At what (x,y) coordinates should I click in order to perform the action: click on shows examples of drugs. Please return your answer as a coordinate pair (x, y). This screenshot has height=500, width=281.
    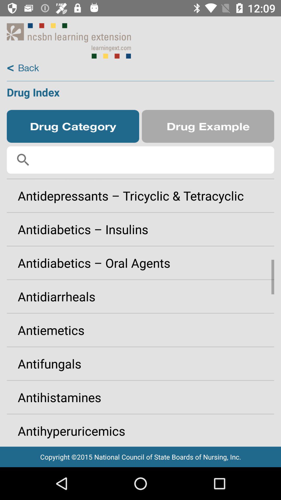
    Looking at the image, I should click on (208, 126).